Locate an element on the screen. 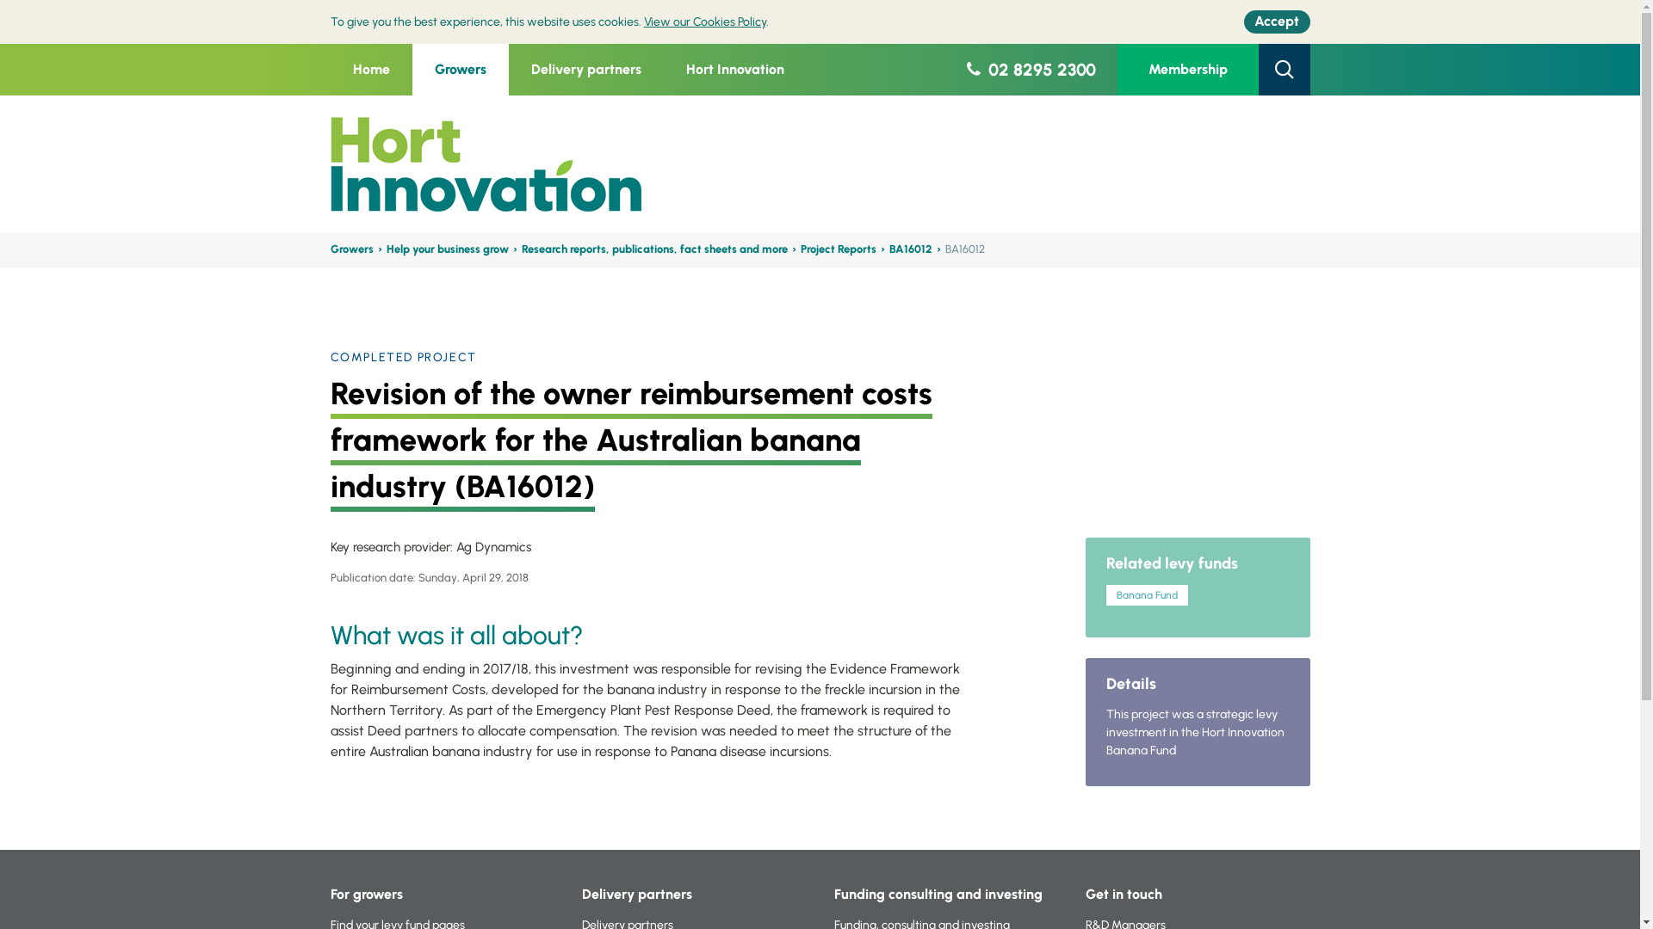 The width and height of the screenshot is (1653, 929). Funding consulting and investing is located at coordinates (938, 895).